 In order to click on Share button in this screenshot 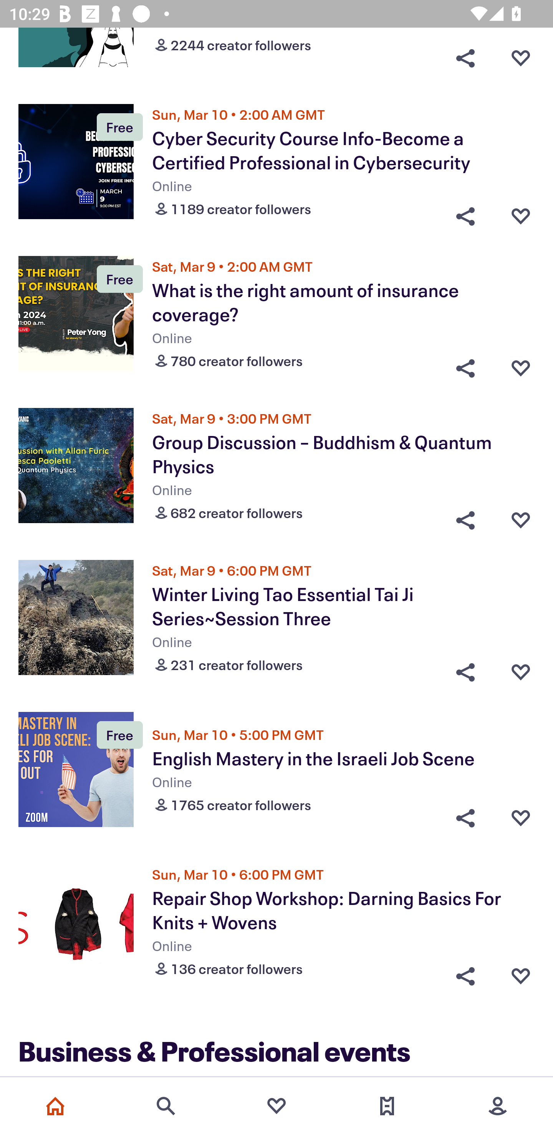, I will do `click(465, 365)`.